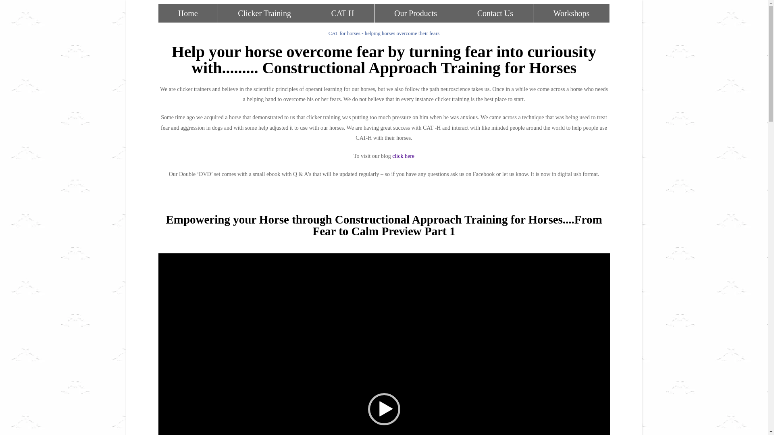  I want to click on click here, so click(403, 156).